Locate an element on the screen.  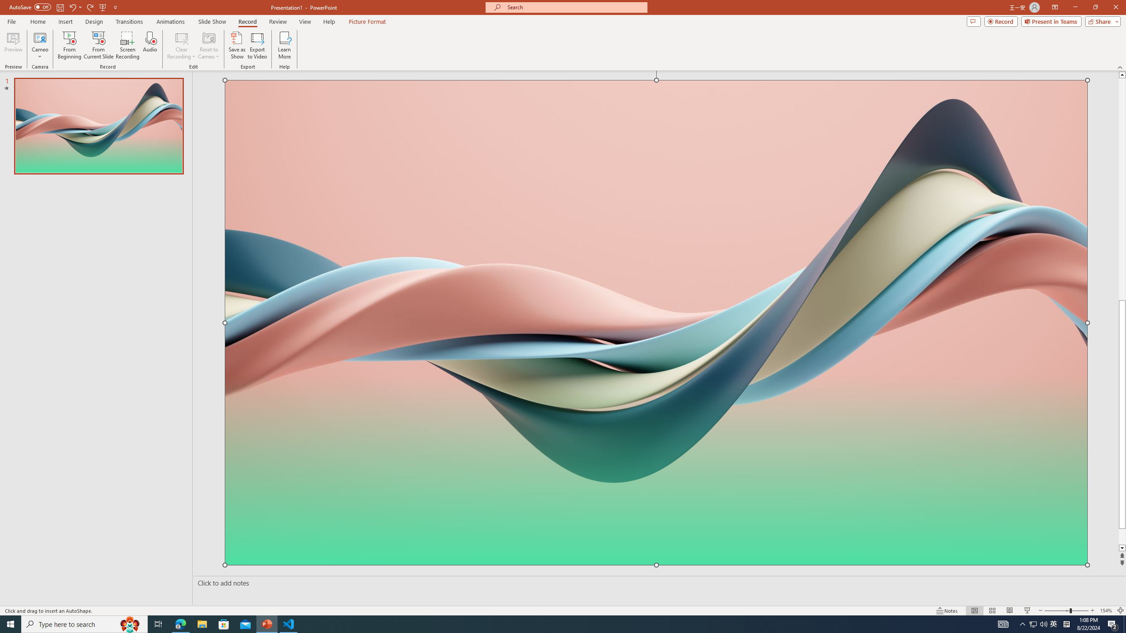
Save as Show is located at coordinates (237, 45).